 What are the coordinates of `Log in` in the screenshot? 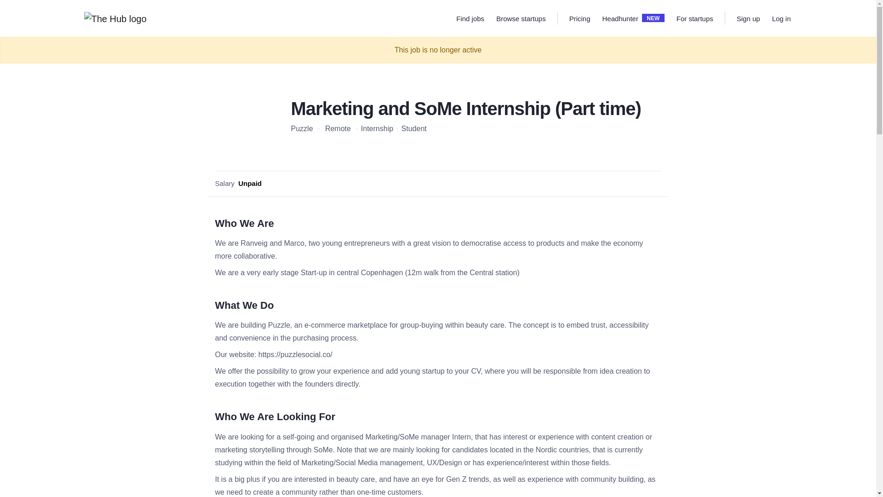 It's located at (373, 129).